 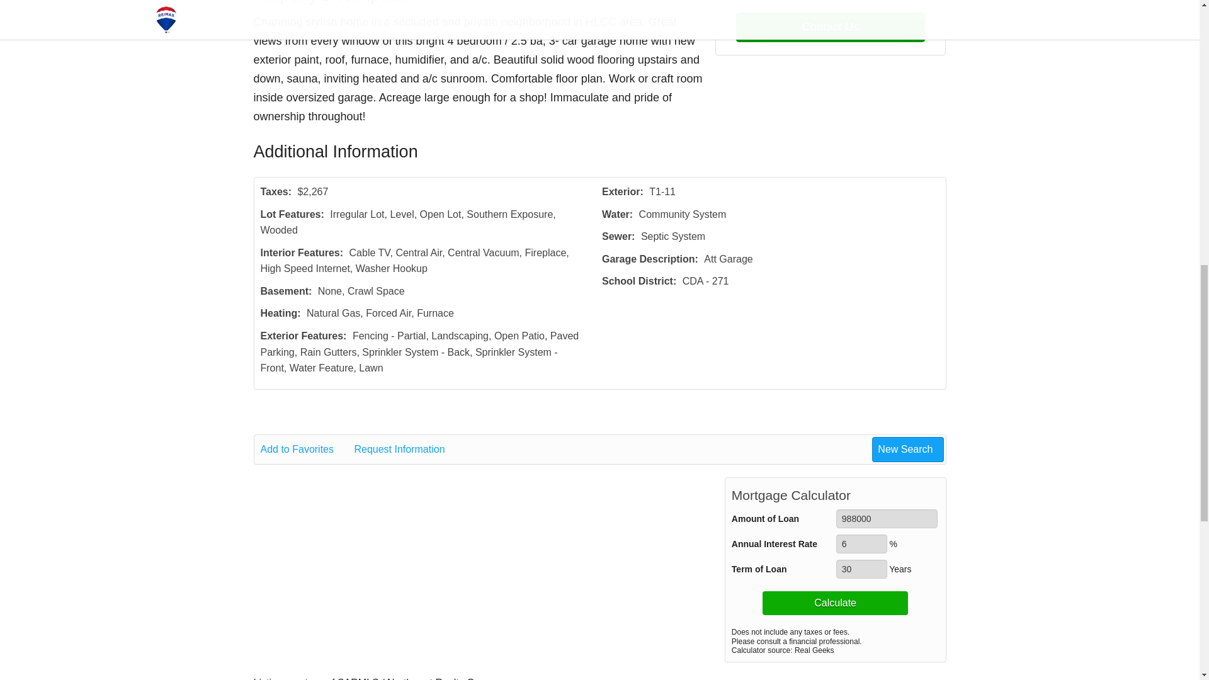 I want to click on 988000, so click(x=887, y=519).